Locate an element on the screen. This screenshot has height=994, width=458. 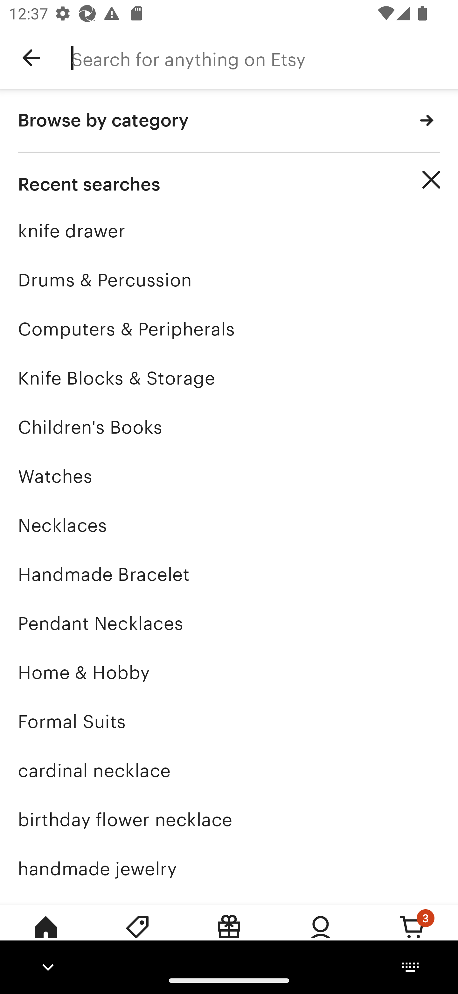
Drums & Percussion is located at coordinates (229, 280).